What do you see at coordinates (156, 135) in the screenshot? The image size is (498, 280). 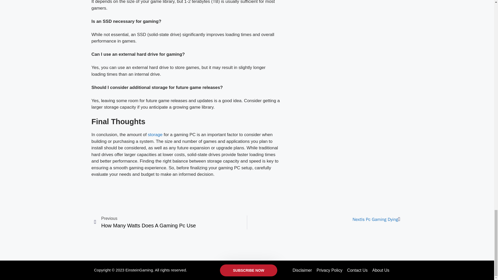 I see `Privacy Policy` at bounding box center [156, 135].